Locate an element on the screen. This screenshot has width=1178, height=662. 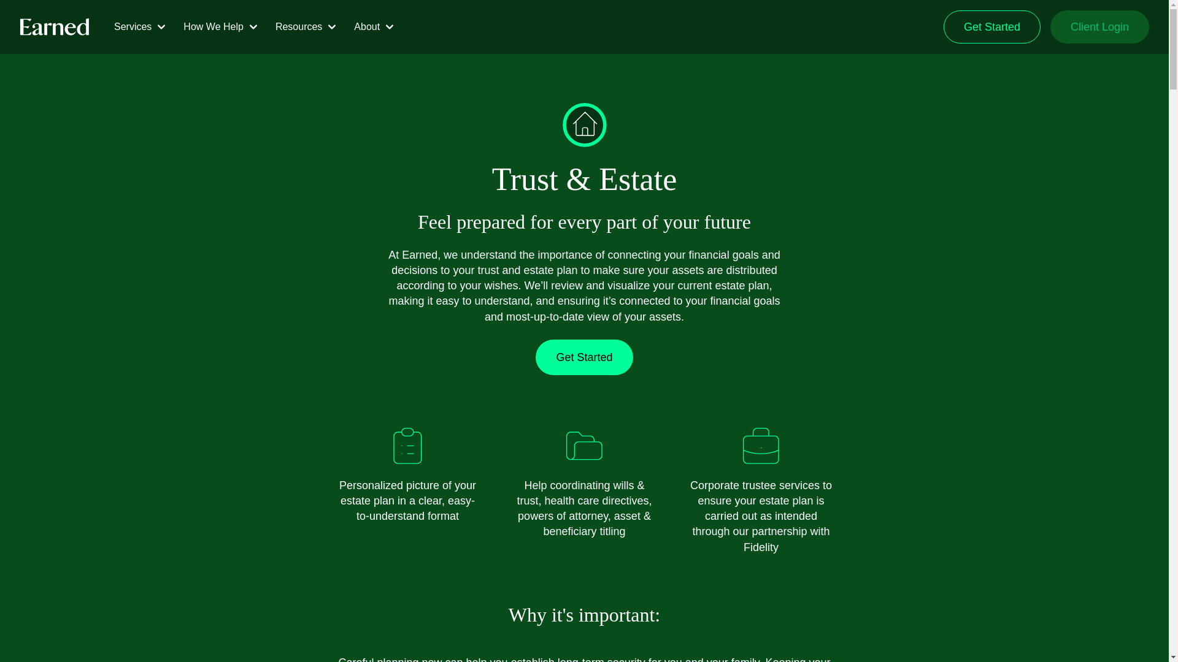
Client Login is located at coordinates (1099, 27).